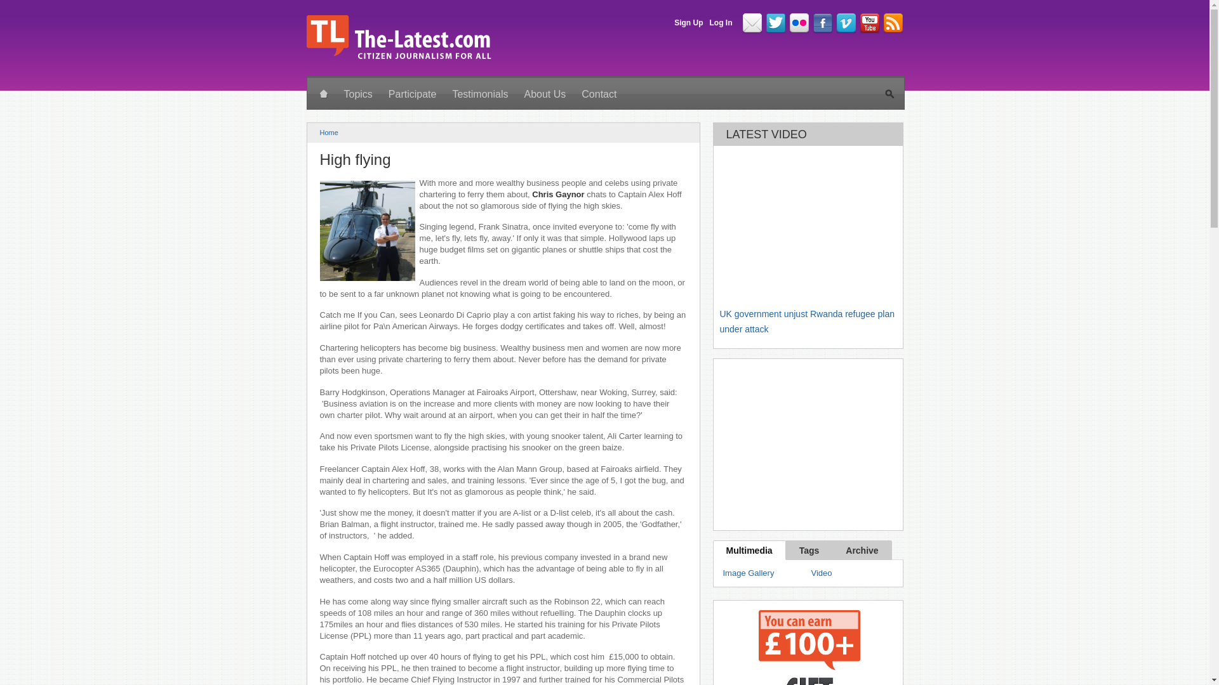  I want to click on Contact, so click(599, 95).